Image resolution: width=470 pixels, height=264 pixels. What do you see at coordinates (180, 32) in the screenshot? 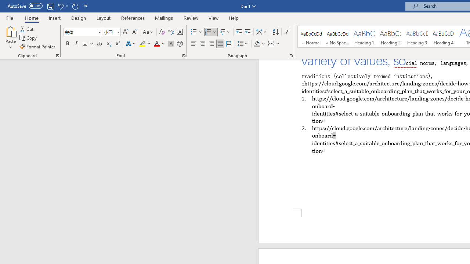
I see `Character Border` at bounding box center [180, 32].